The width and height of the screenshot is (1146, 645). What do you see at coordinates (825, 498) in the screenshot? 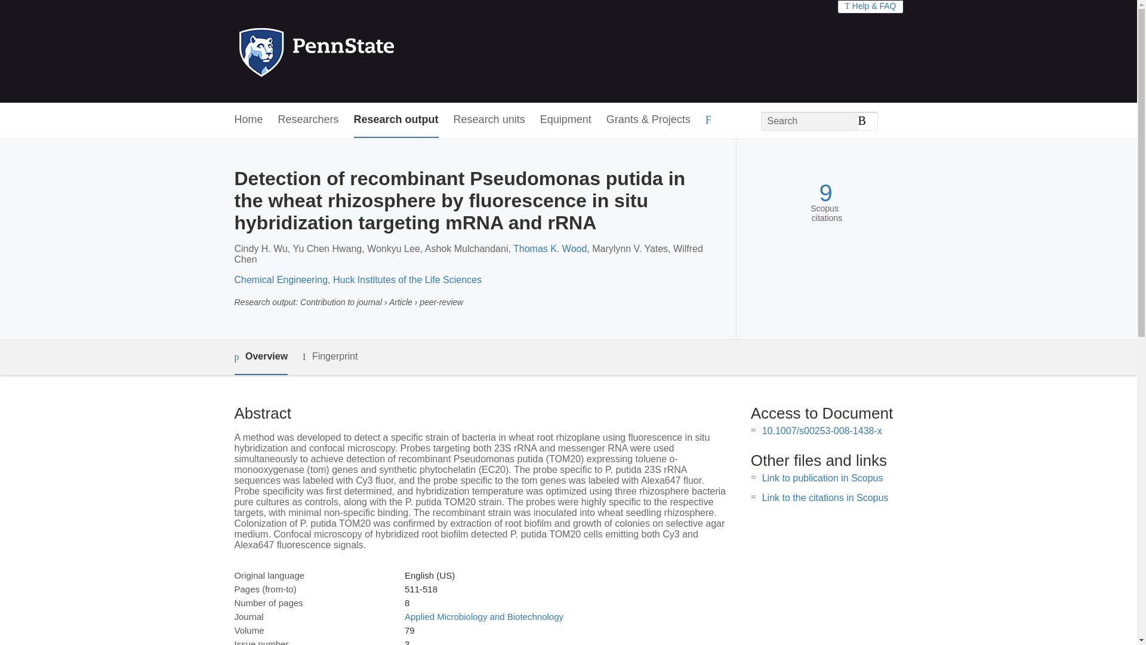
I see `Link to the citations in Scopus` at bounding box center [825, 498].